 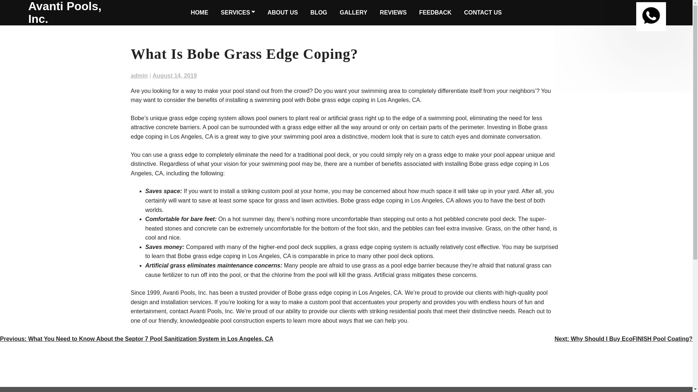 I want to click on REVIEWS, so click(x=393, y=13).